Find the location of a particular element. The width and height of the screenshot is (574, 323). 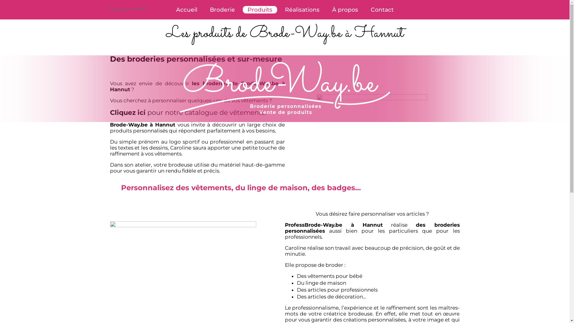

Accueil is located at coordinates (118, 9).